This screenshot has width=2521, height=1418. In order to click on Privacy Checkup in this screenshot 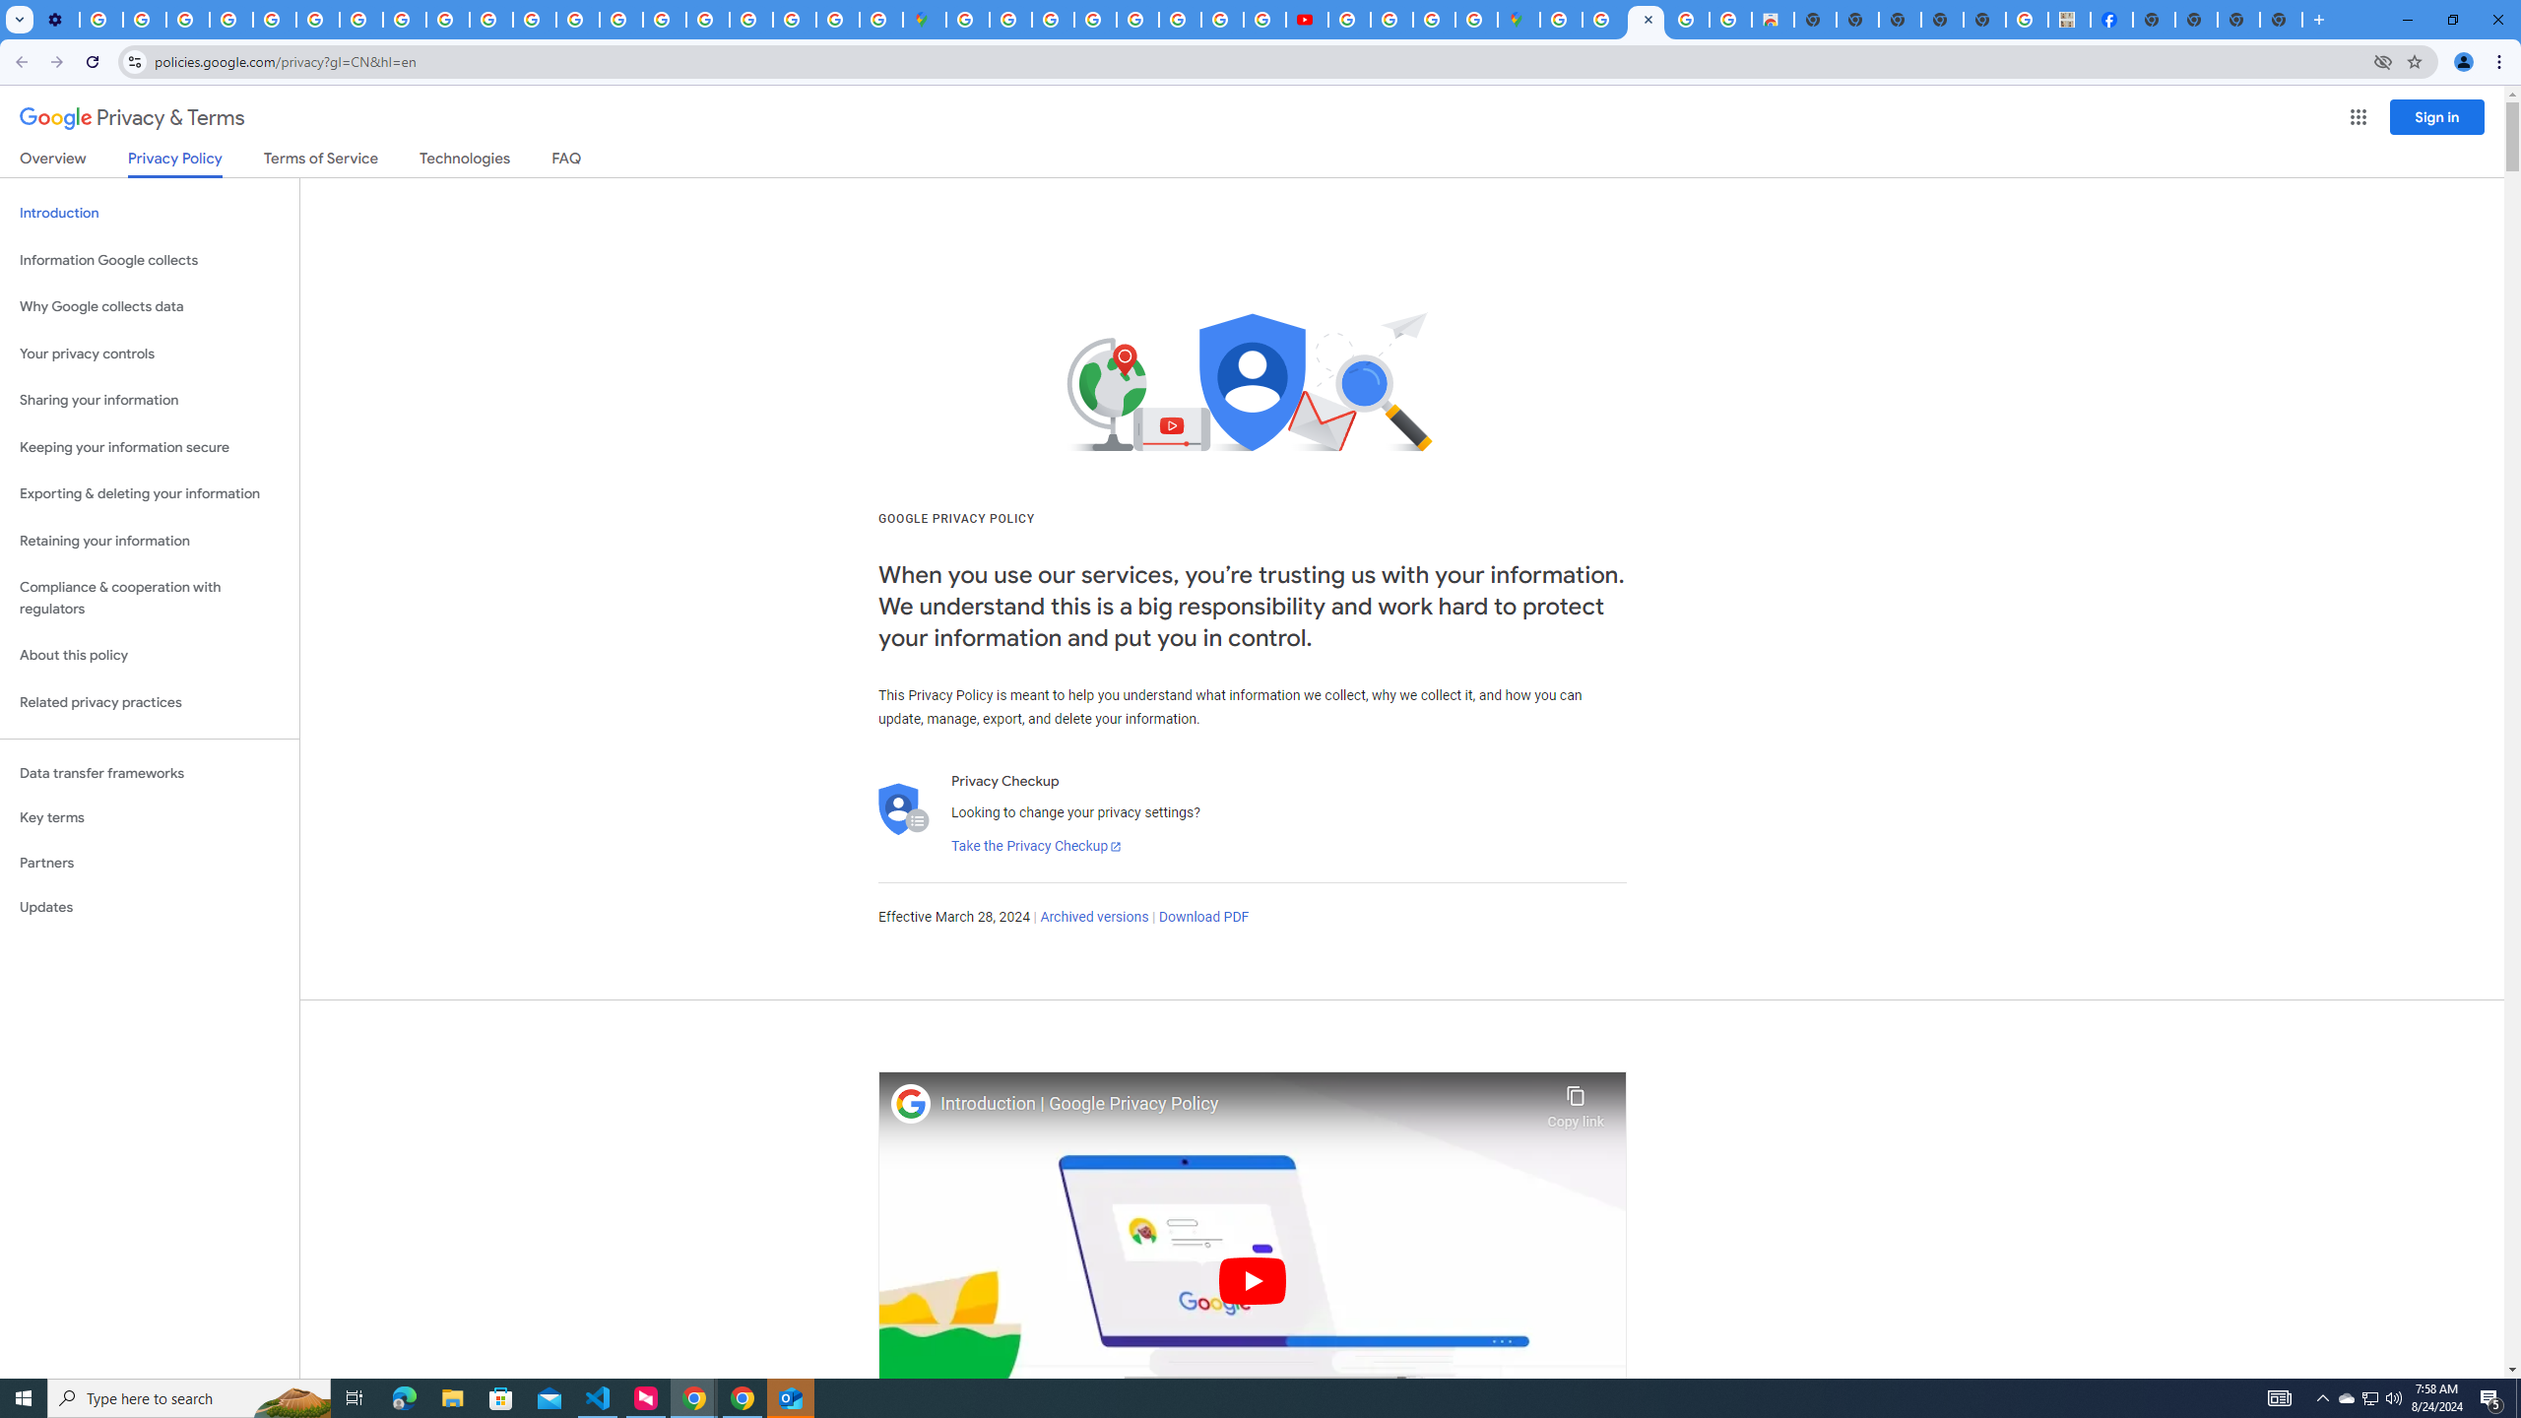, I will do `click(448, 20)`.